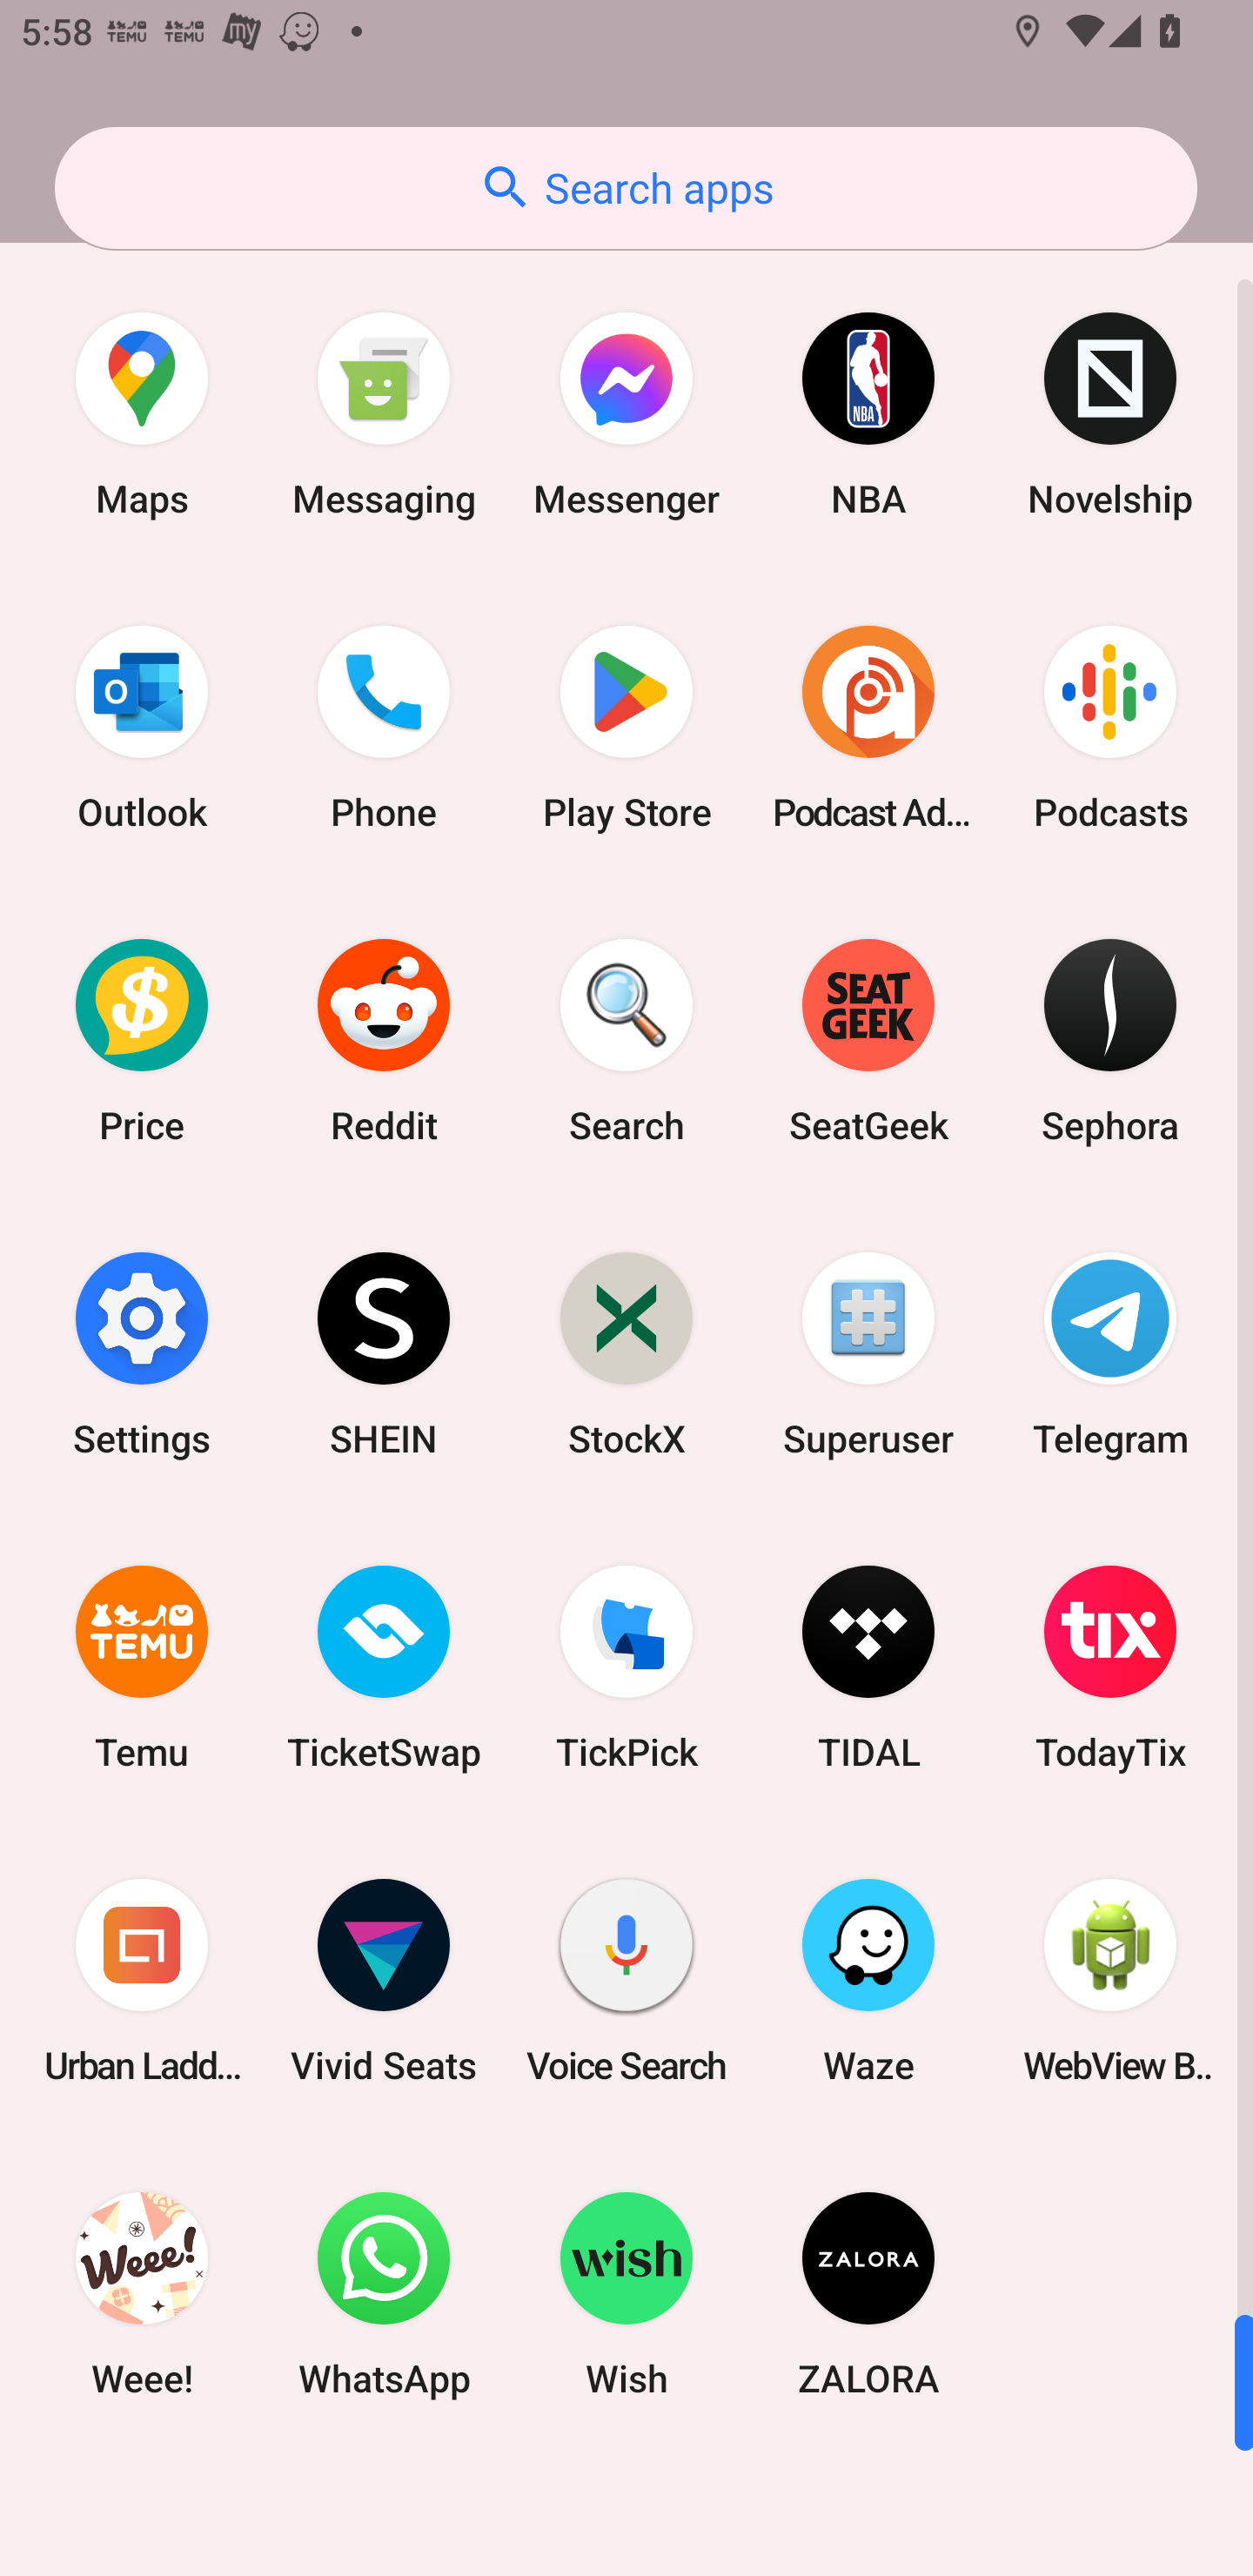 This screenshot has width=1253, height=2576. Describe the element at coordinates (868, 2293) in the screenshot. I see `ZALORA` at that location.